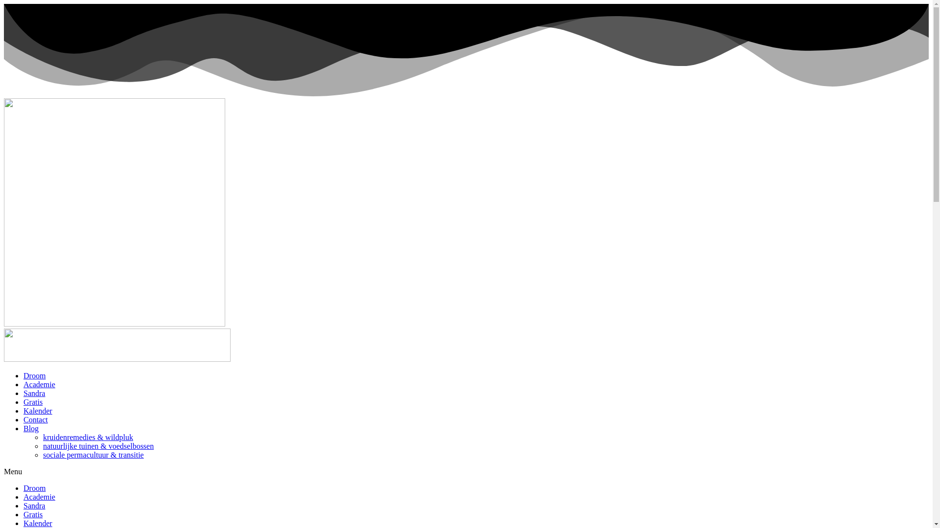 Image resolution: width=940 pixels, height=528 pixels. Describe the element at coordinates (34, 506) in the screenshot. I see `Sandra` at that location.